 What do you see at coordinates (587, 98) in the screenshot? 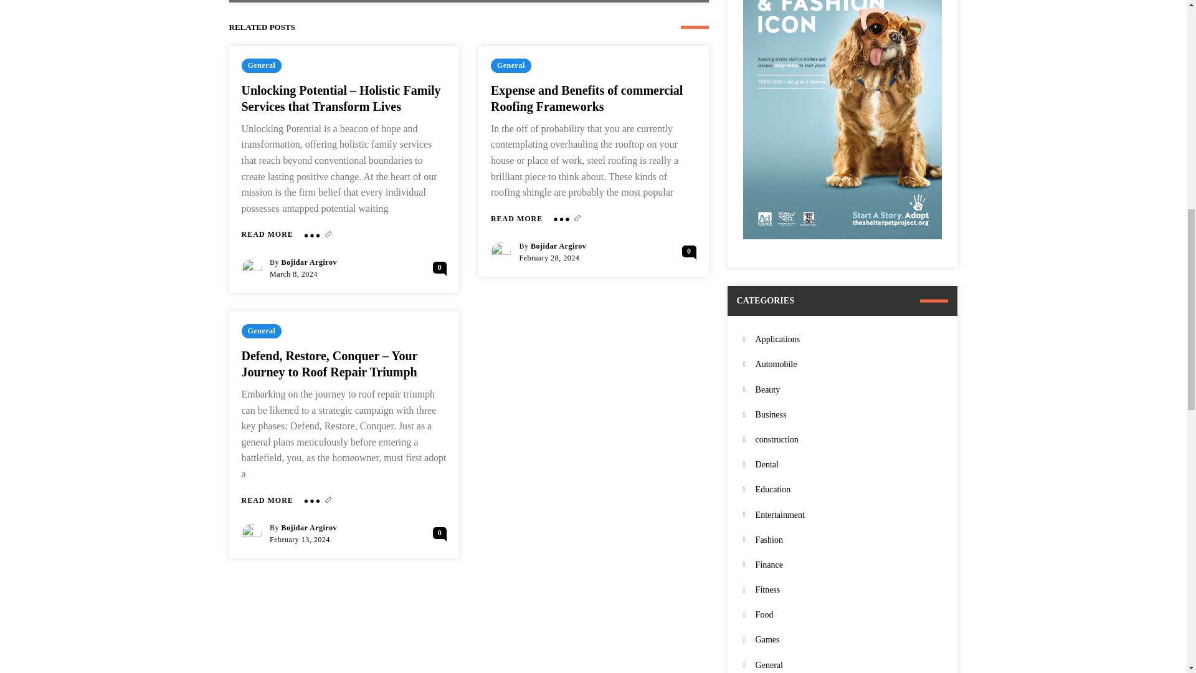
I see `Expense and Benefits of commercial Roofing Frameworks` at bounding box center [587, 98].